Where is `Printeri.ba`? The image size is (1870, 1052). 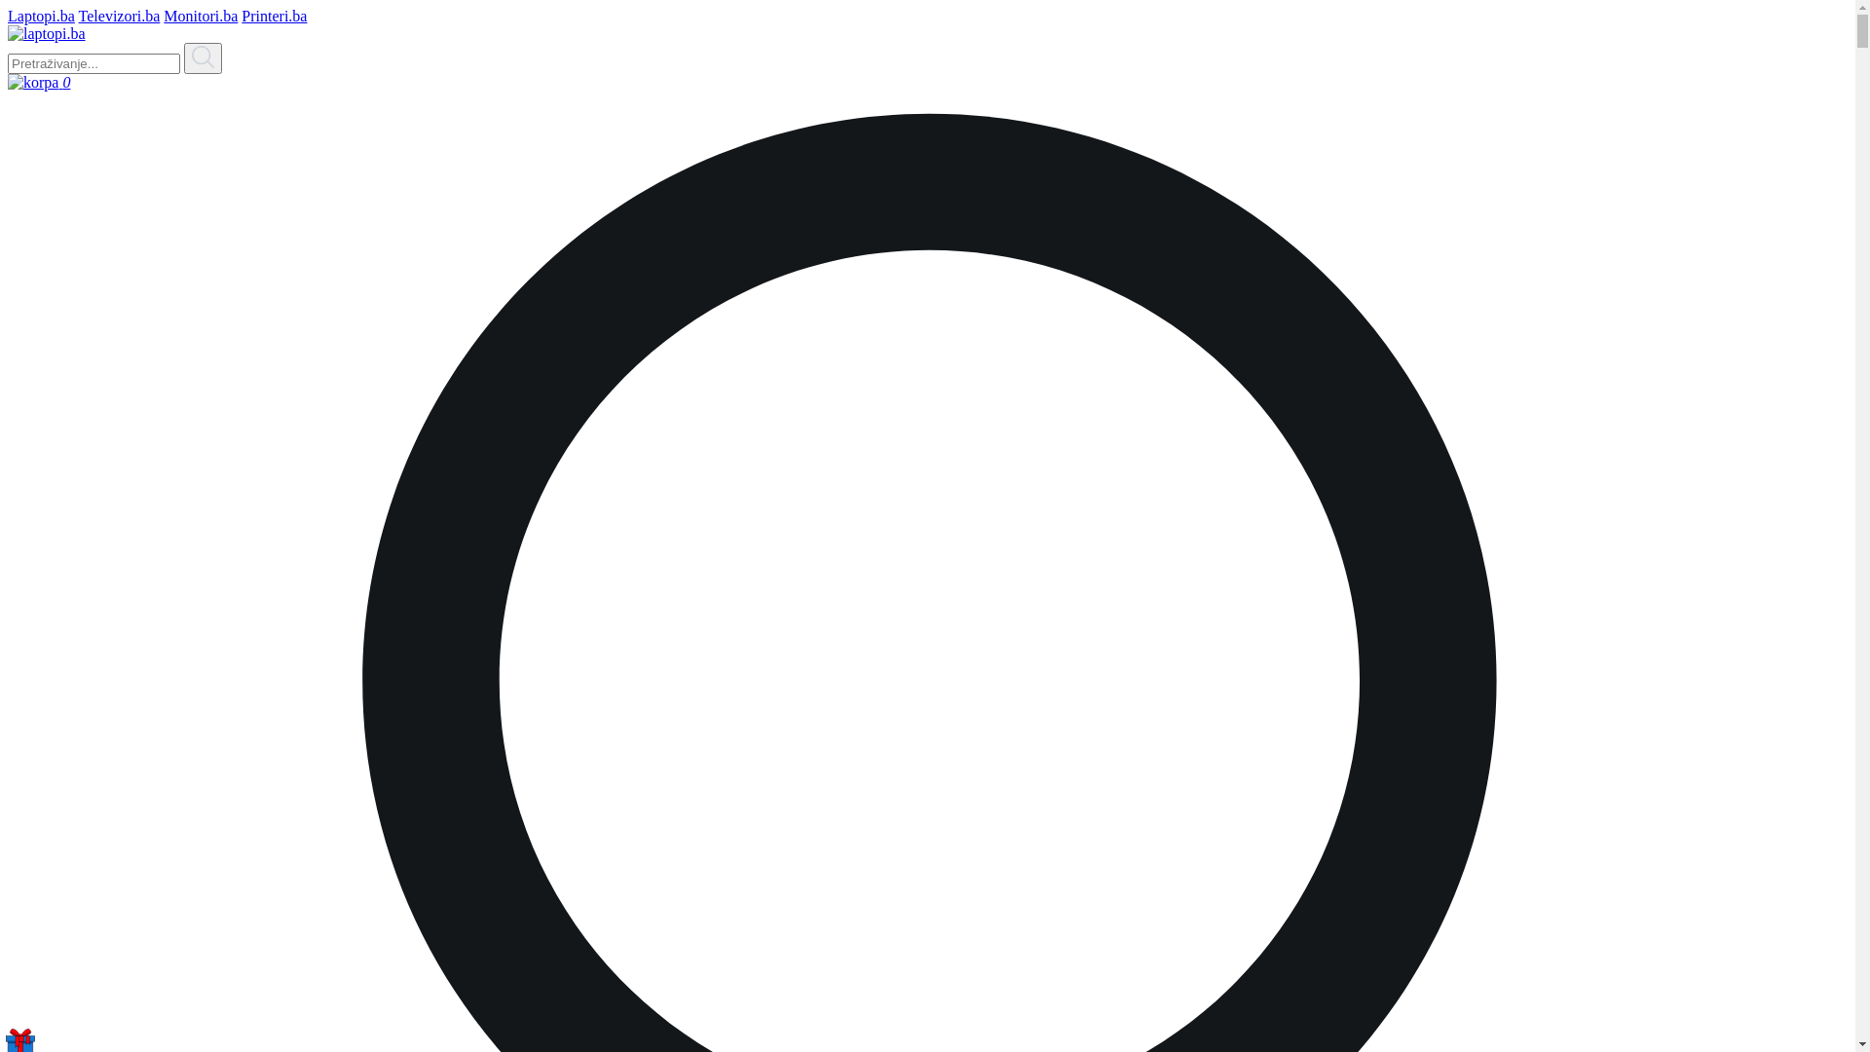 Printeri.ba is located at coordinates (275, 16).